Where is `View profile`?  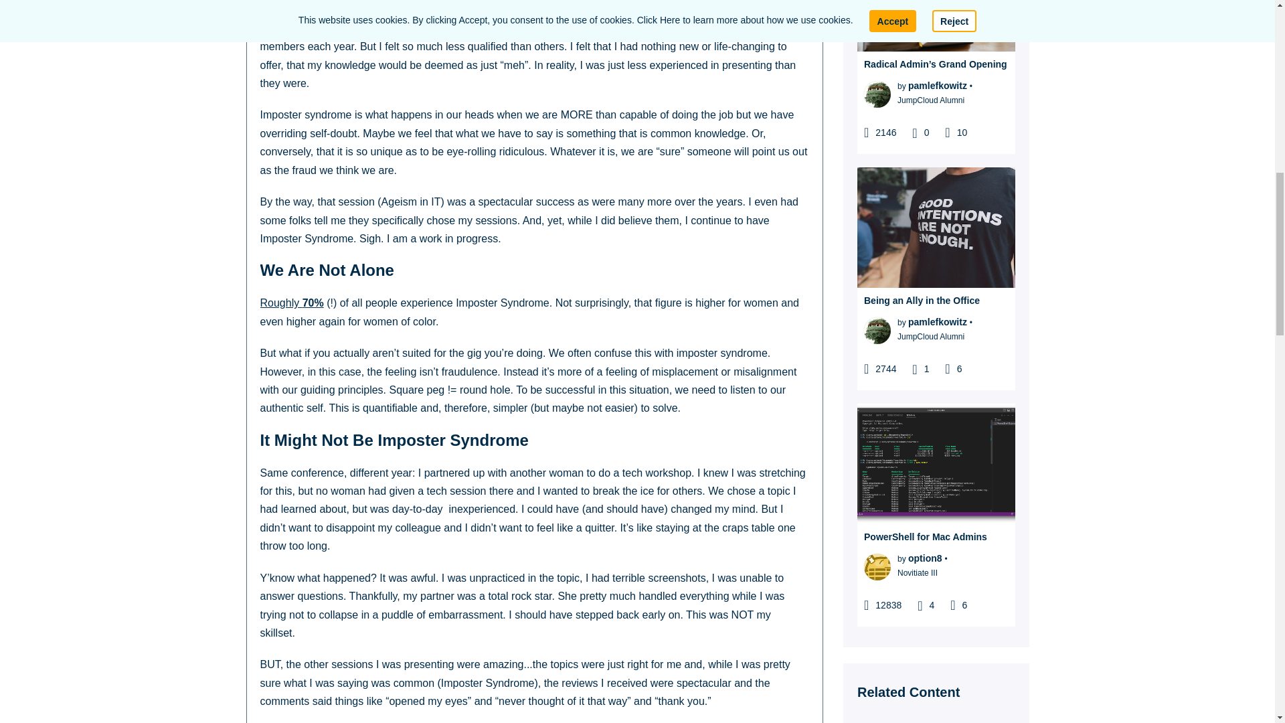
View profile is located at coordinates (877, 92).